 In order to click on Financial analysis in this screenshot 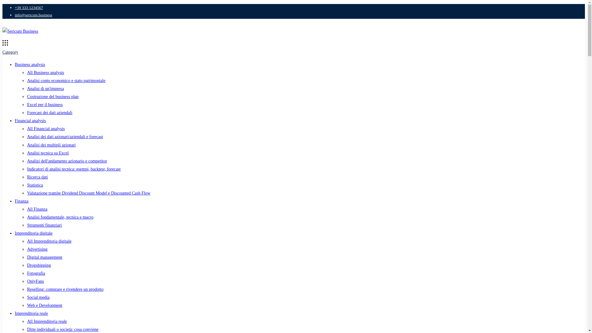, I will do `click(30, 121)`.